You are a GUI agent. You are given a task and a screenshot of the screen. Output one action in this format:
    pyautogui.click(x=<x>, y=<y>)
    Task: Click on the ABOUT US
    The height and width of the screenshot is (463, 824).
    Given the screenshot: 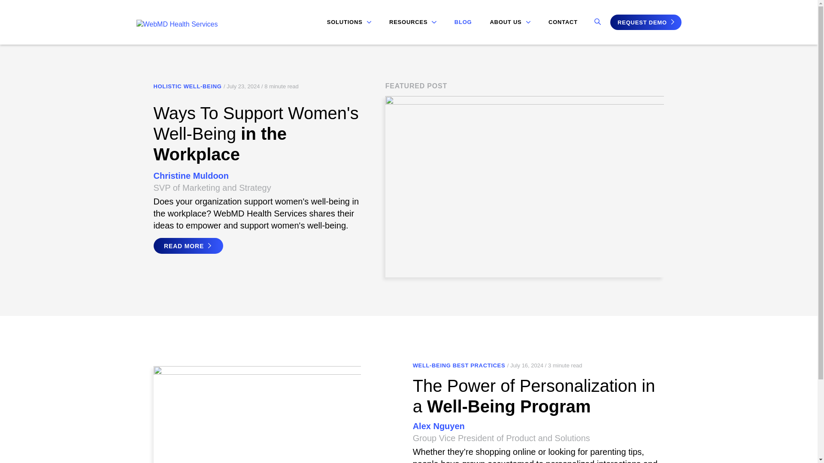 What is the action you would take?
    pyautogui.click(x=510, y=22)
    